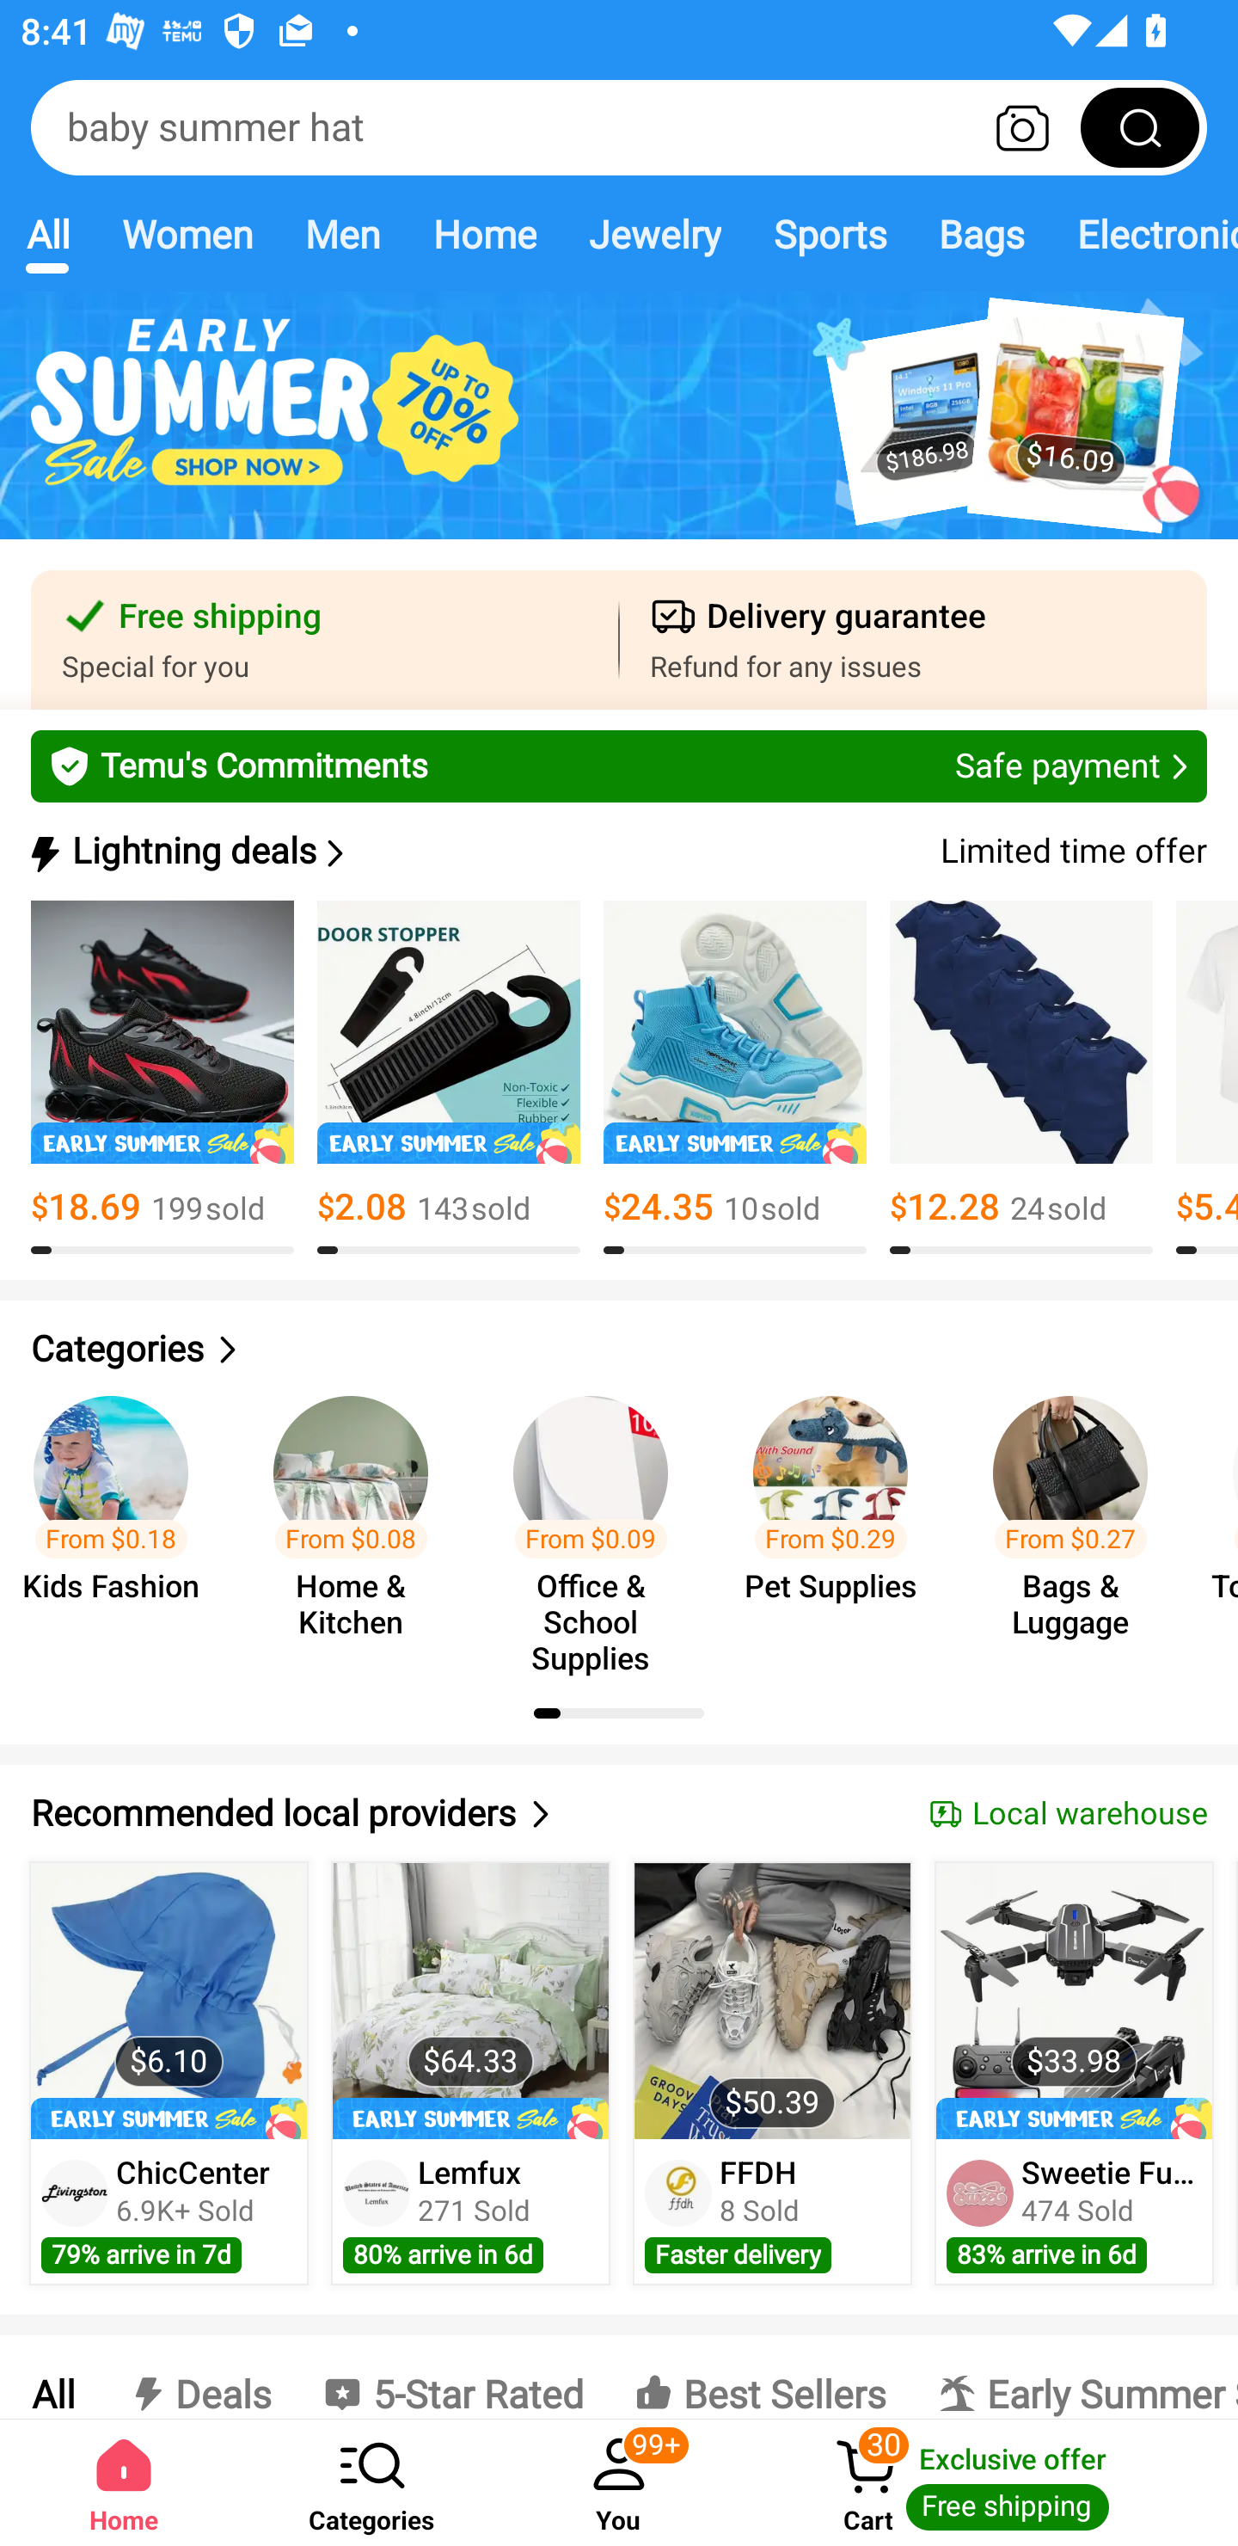  I want to click on Bags, so click(982, 234).